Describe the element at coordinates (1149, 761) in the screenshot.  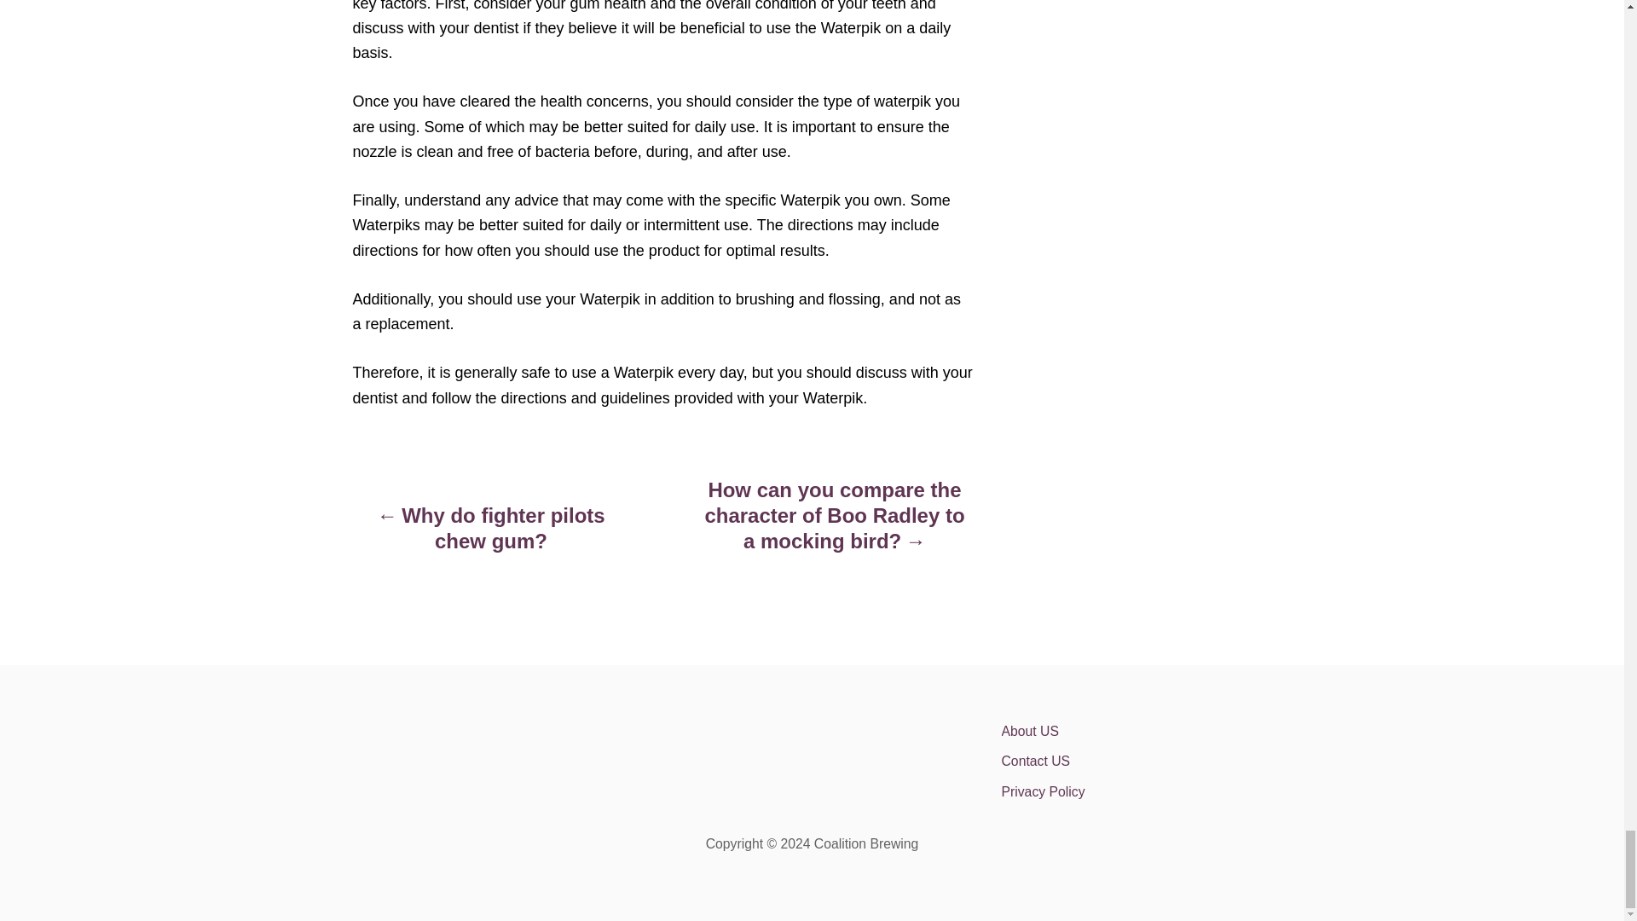
I see `Contact US` at that location.